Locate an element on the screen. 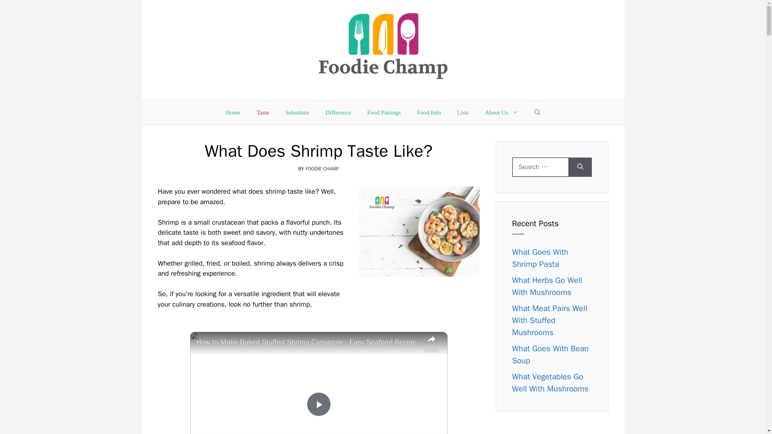 This screenshot has height=434, width=772. what does shrimp taste like? is located at coordinates (419, 231).